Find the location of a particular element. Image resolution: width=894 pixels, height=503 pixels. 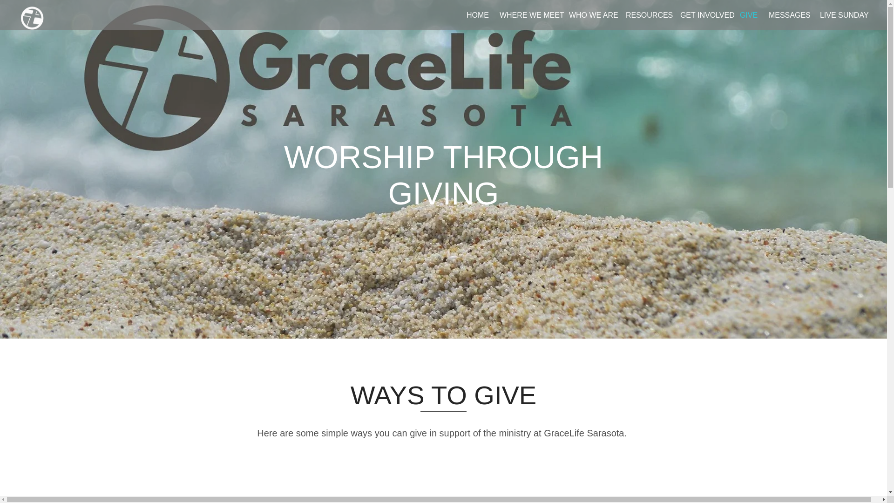

GET INVOLVED is located at coordinates (703, 15).